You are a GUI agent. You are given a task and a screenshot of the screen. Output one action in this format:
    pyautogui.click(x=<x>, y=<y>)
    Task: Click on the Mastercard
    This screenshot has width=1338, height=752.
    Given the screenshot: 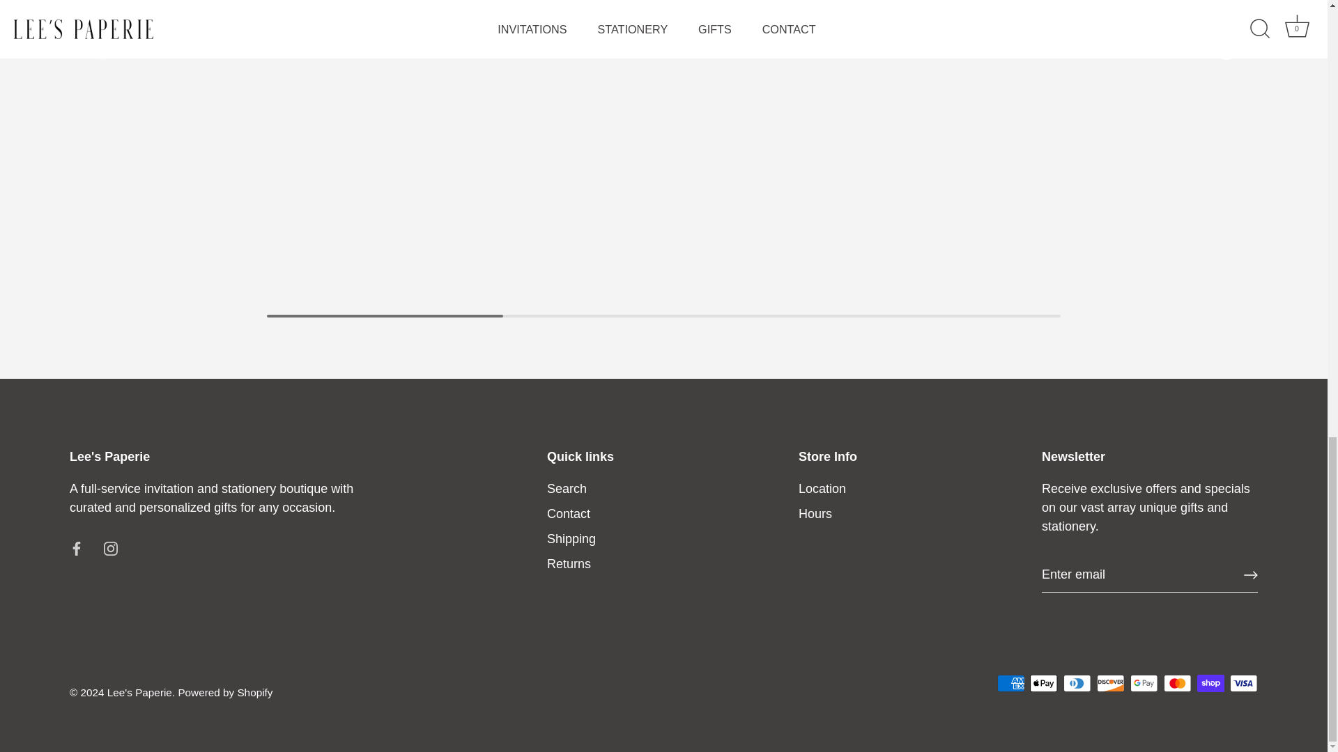 What is the action you would take?
    pyautogui.click(x=1177, y=682)
    